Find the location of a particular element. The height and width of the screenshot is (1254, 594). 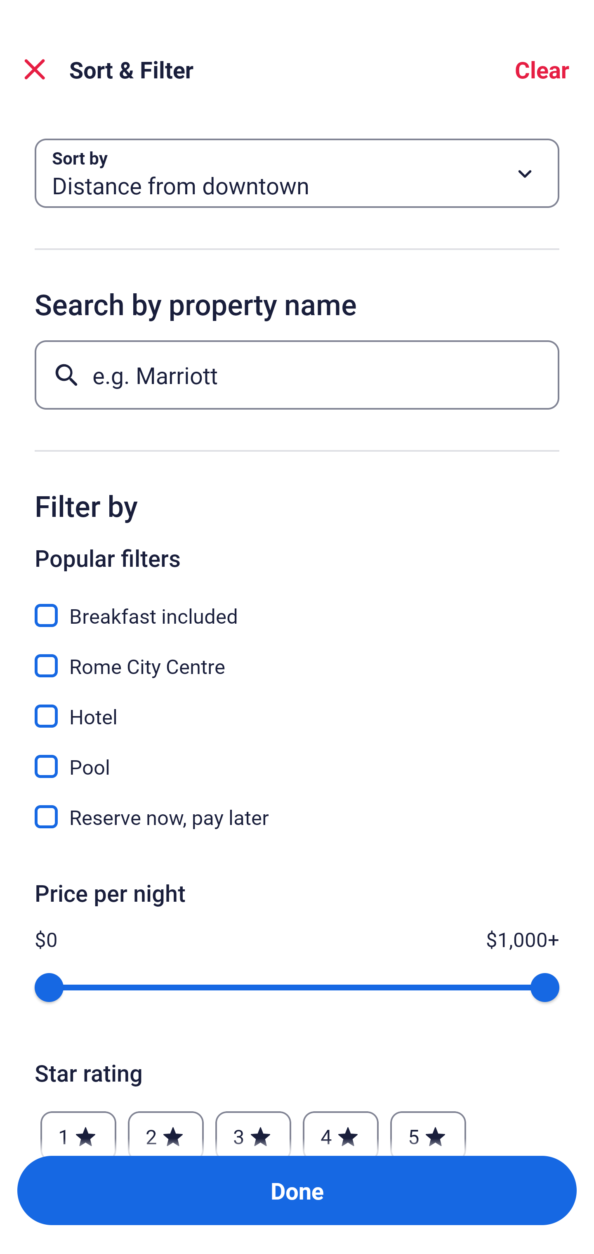

4 is located at coordinates (341, 1129).